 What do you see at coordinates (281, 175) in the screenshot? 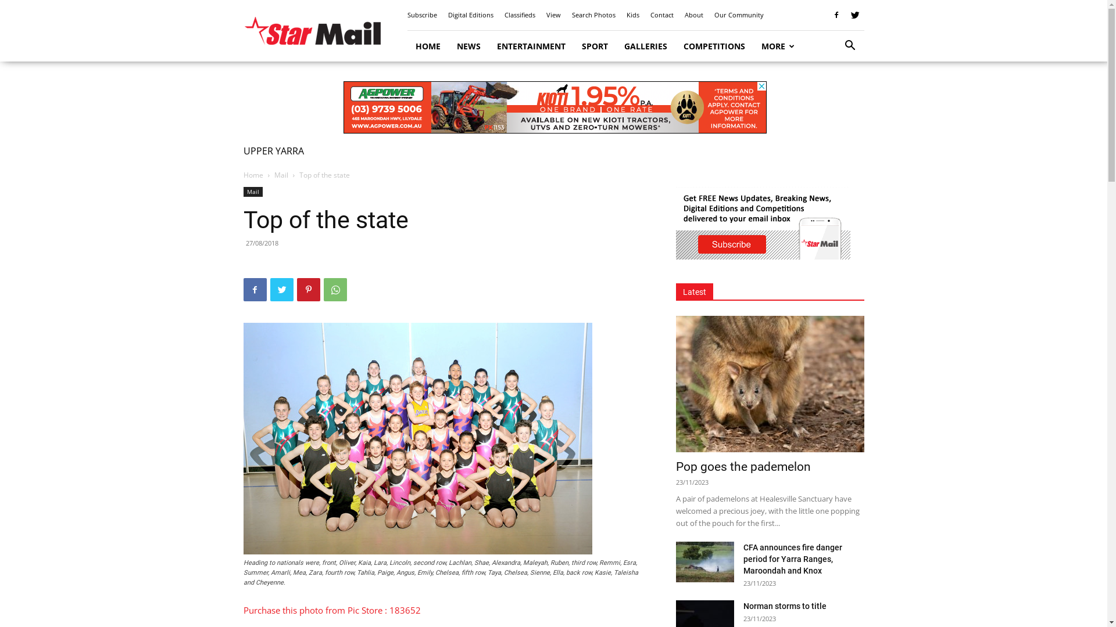
I see `Mail` at bounding box center [281, 175].